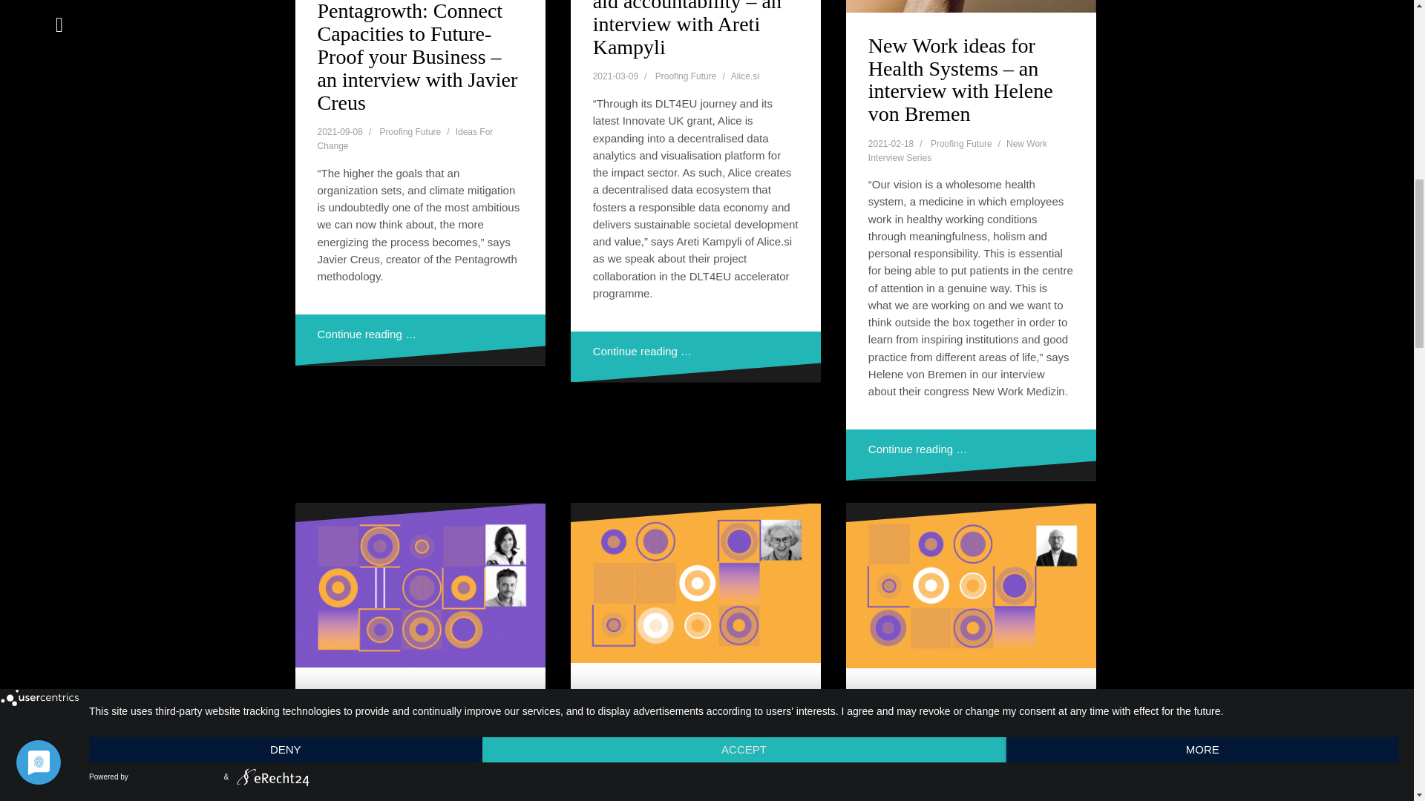  What do you see at coordinates (686, 76) in the screenshot?
I see `Proofing Future` at bounding box center [686, 76].